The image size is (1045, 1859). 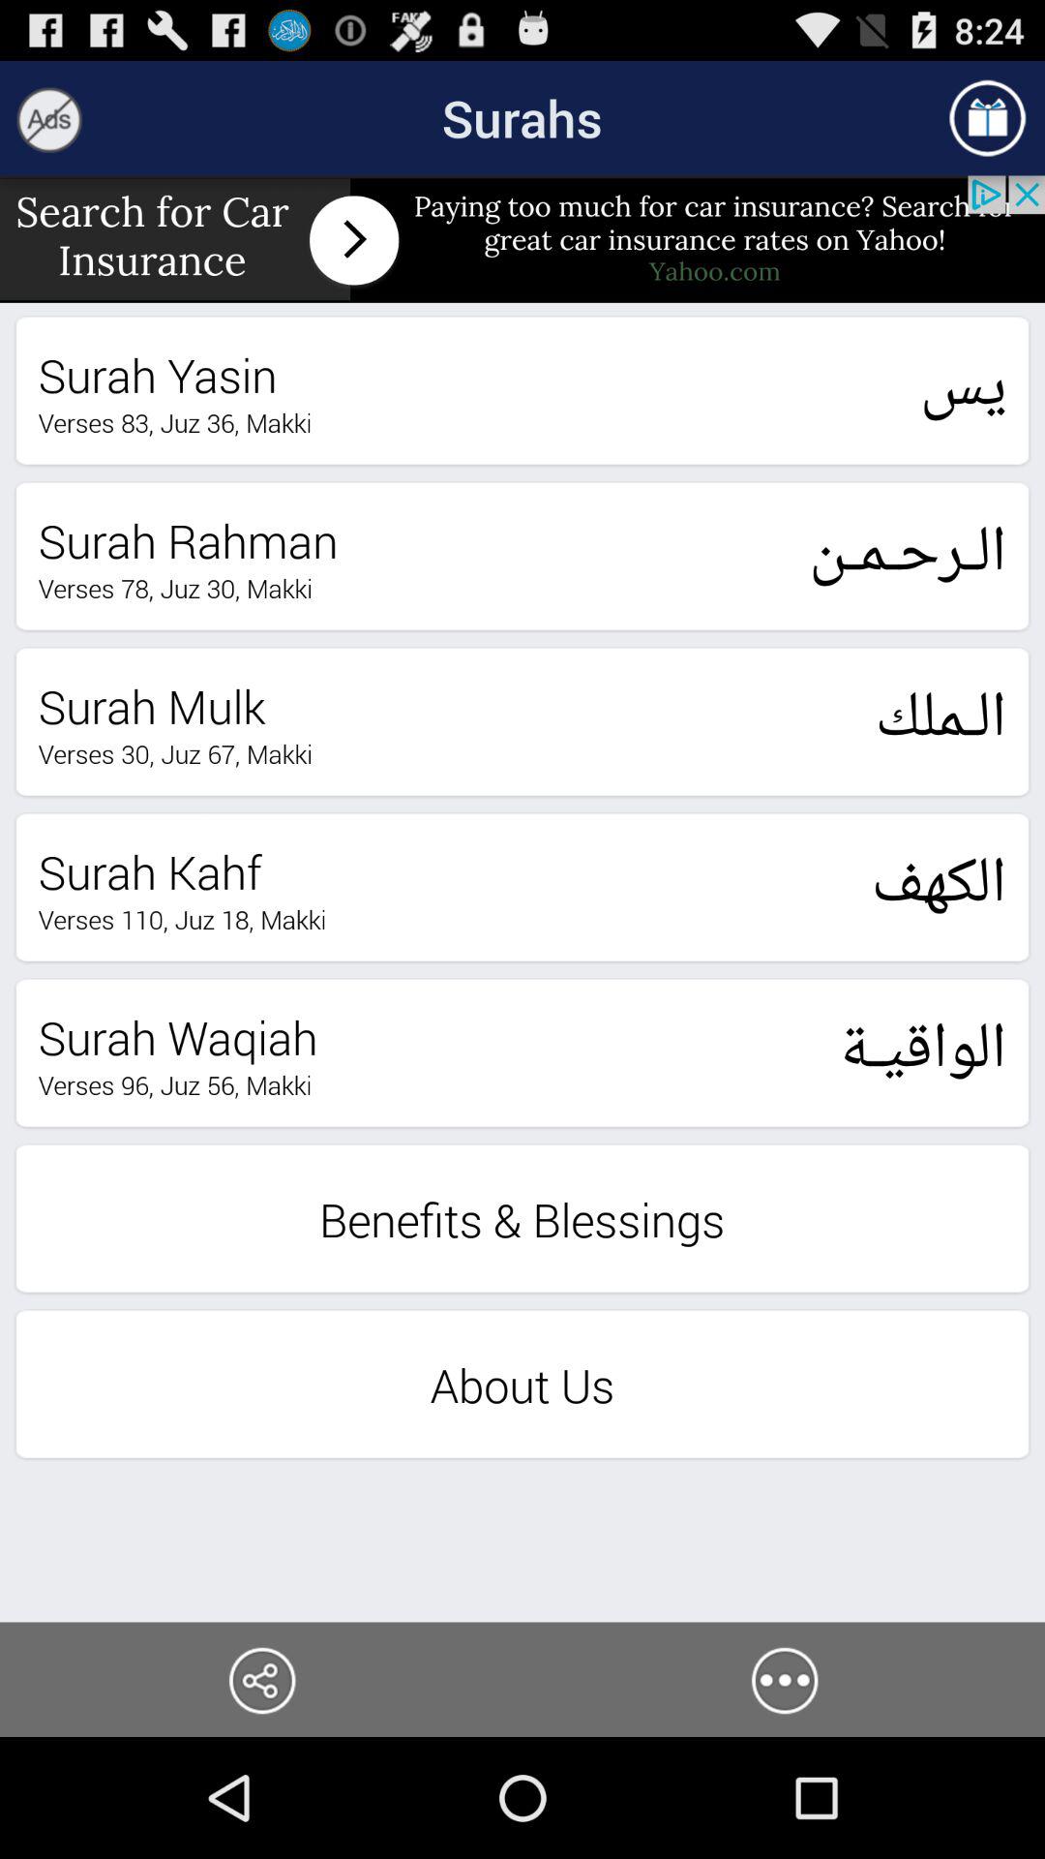 I want to click on give gift, so click(x=987, y=118).